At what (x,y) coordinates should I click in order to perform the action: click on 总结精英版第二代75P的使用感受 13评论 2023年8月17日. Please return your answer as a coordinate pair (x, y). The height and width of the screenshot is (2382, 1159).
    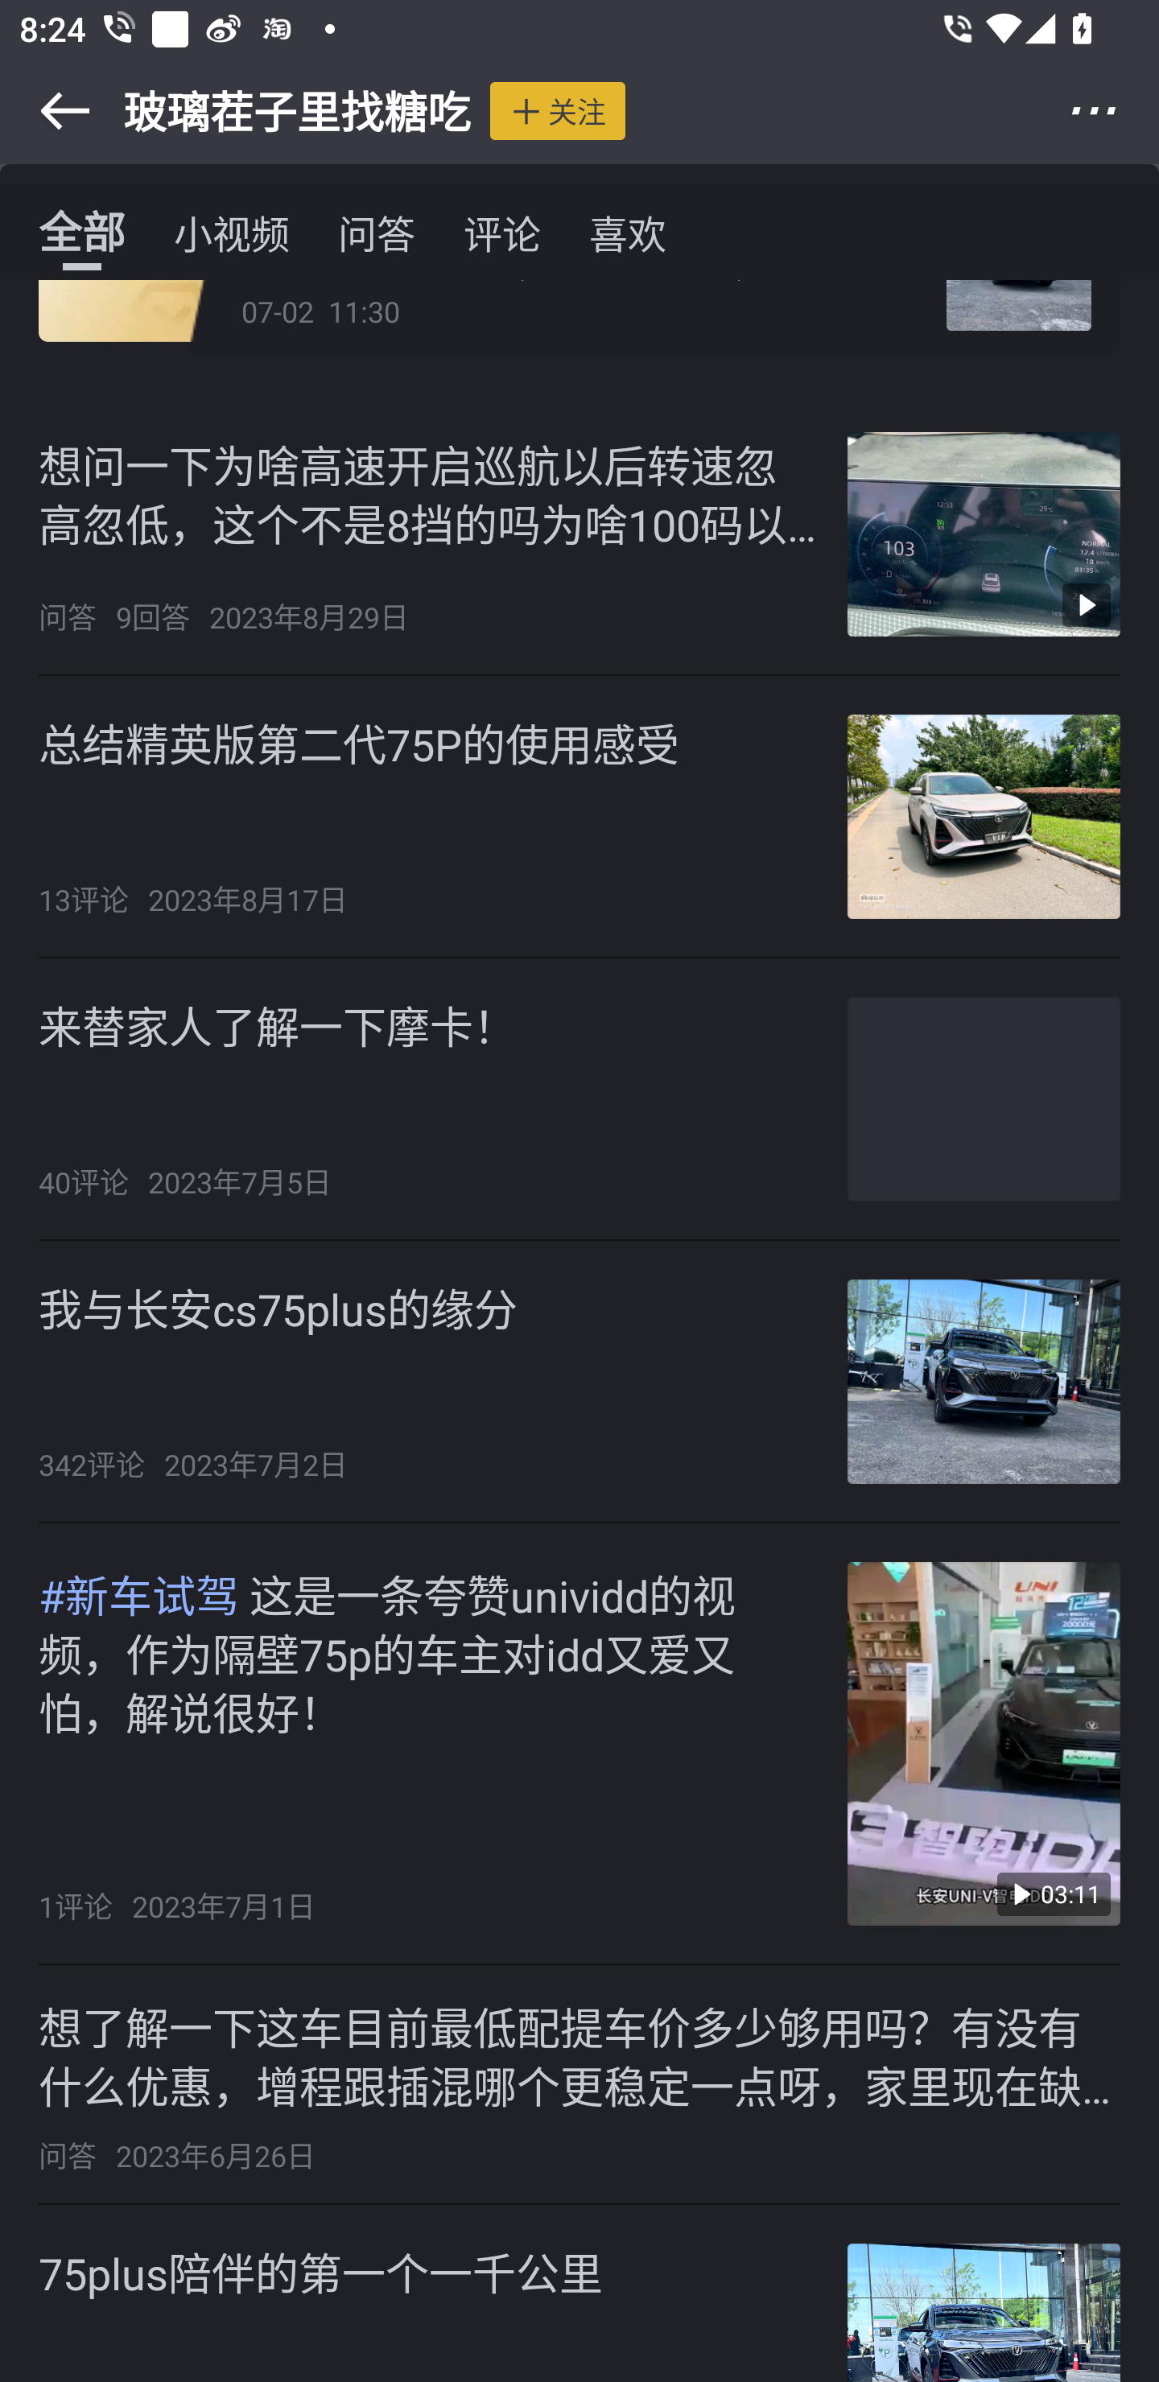
    Looking at the image, I should click on (579, 816).